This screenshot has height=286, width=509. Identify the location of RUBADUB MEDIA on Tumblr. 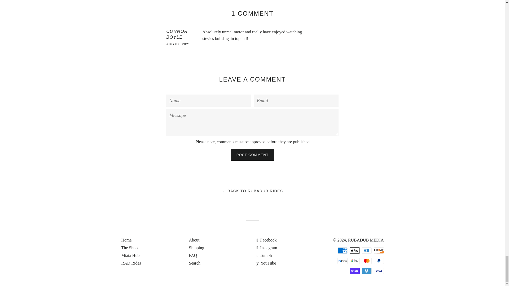
(264, 255).